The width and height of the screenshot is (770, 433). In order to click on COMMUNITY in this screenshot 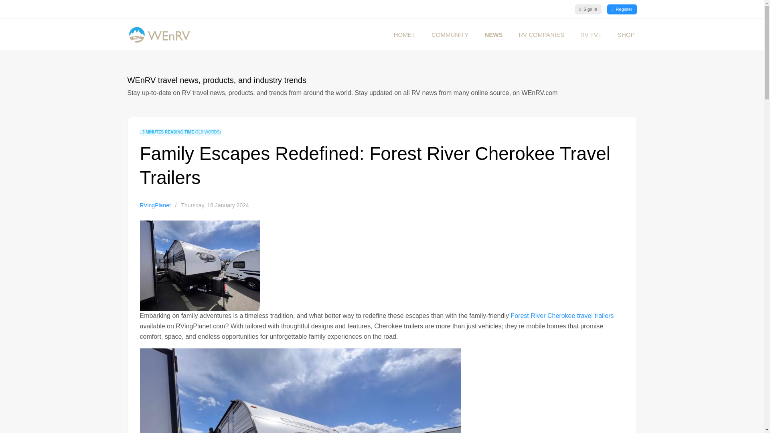, I will do `click(450, 35)`.